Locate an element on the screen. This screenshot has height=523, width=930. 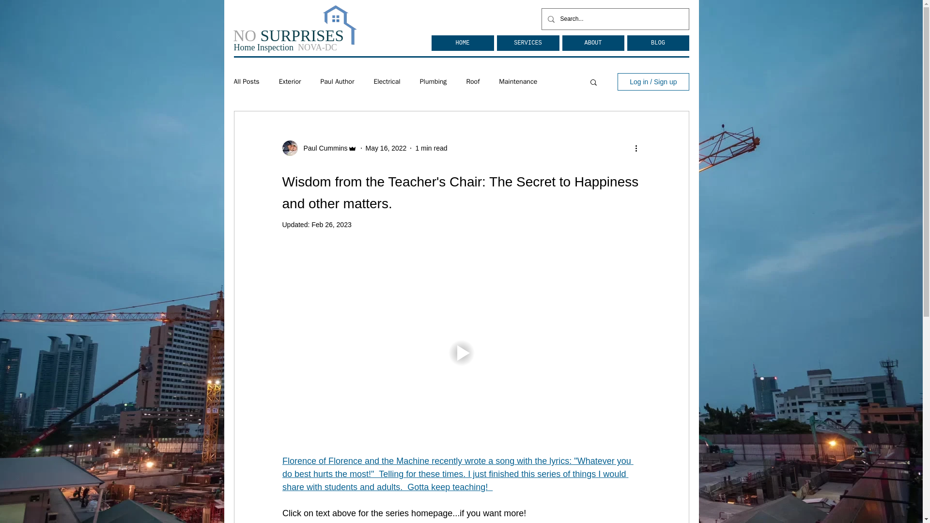
HOME is located at coordinates (462, 43).